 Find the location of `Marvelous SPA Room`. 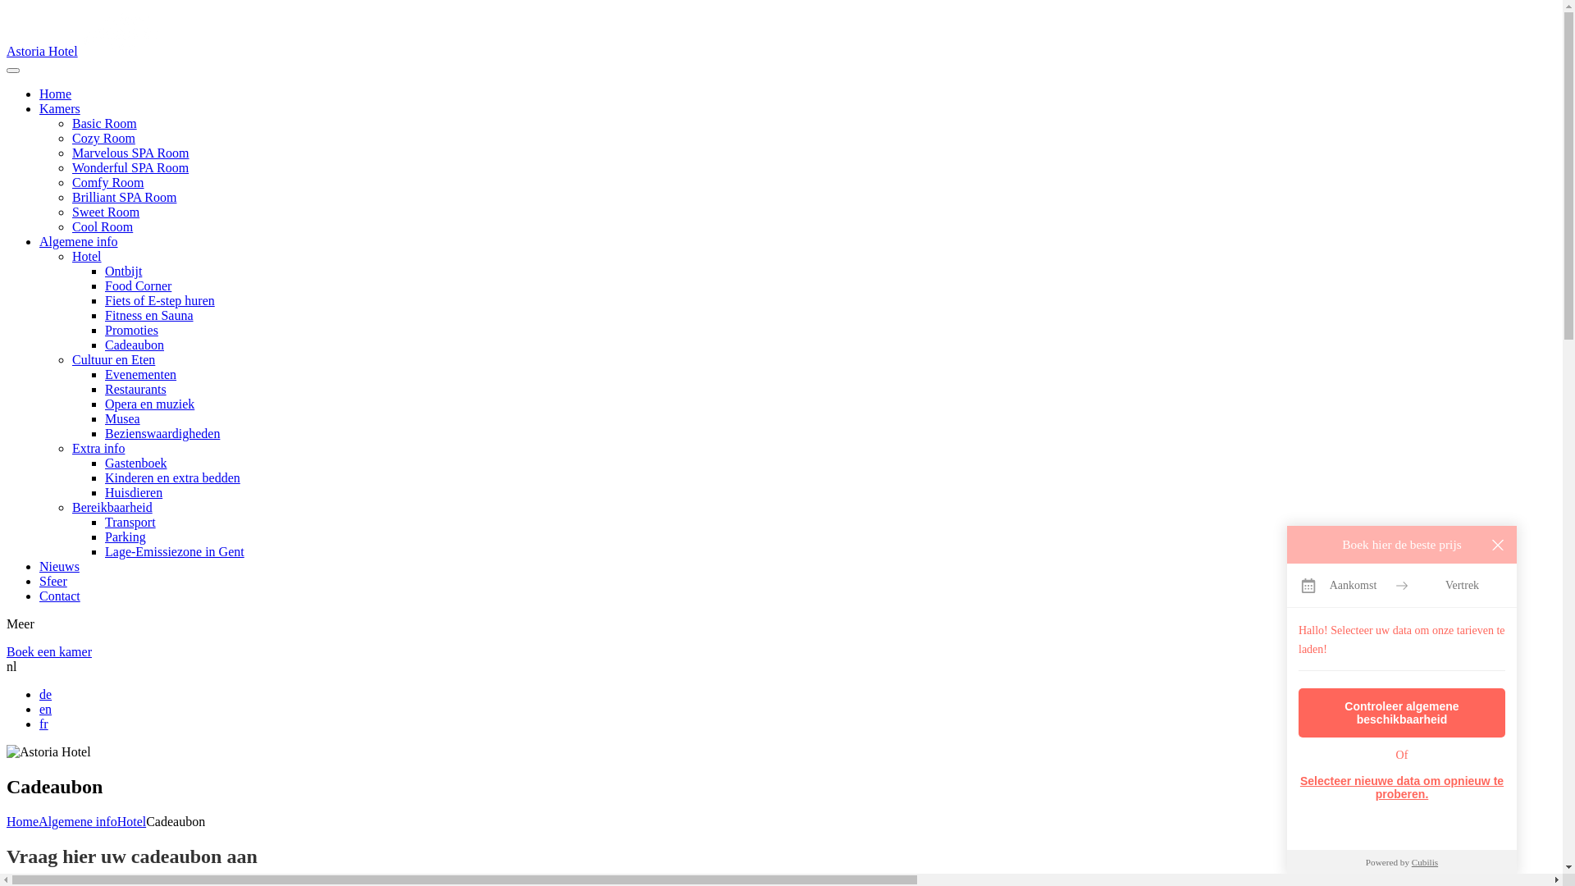

Marvelous SPA Room is located at coordinates (131, 153).